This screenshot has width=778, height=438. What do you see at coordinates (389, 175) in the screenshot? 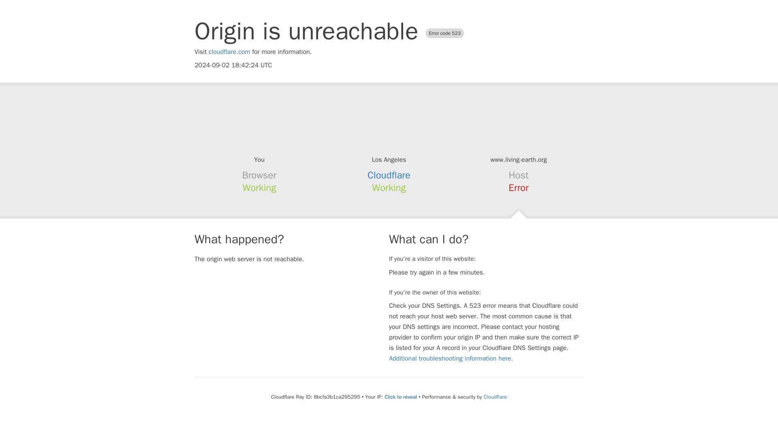
I see `Cloudflare` at bounding box center [389, 175].